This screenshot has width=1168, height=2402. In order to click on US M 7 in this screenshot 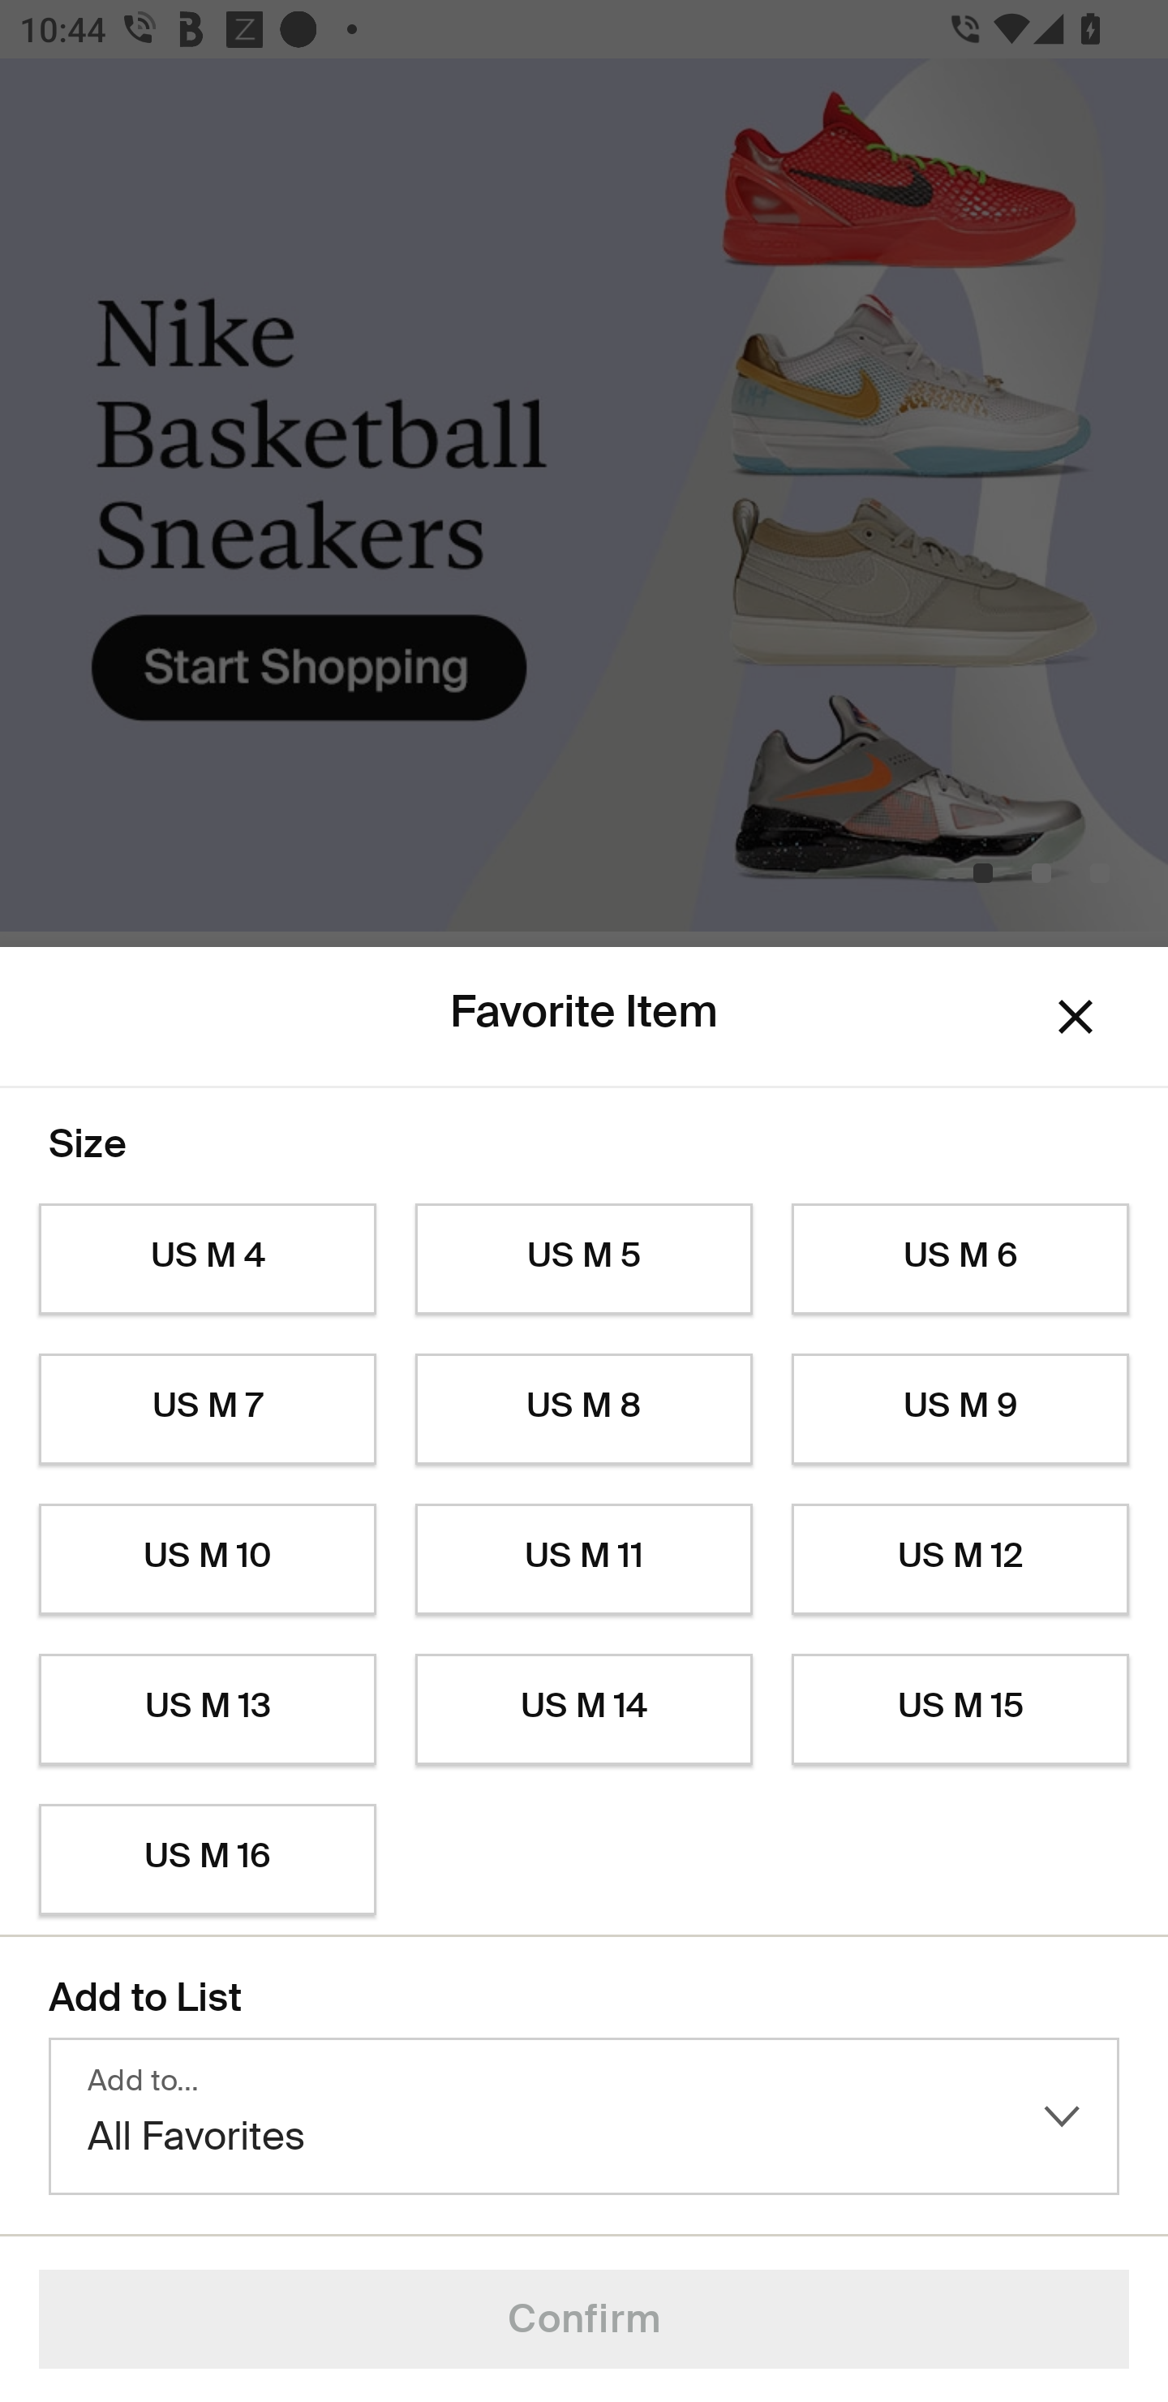, I will do `click(207, 1409)`.